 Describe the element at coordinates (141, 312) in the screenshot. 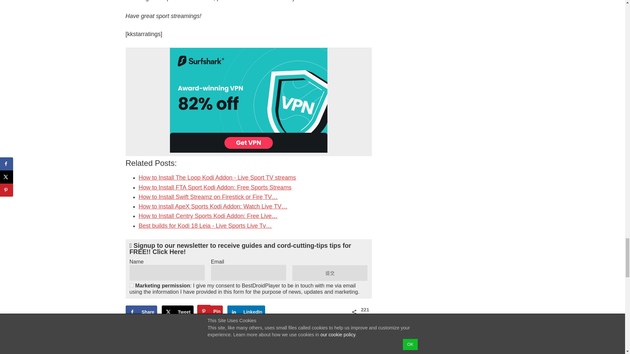

I see `Share on Facebook` at that location.